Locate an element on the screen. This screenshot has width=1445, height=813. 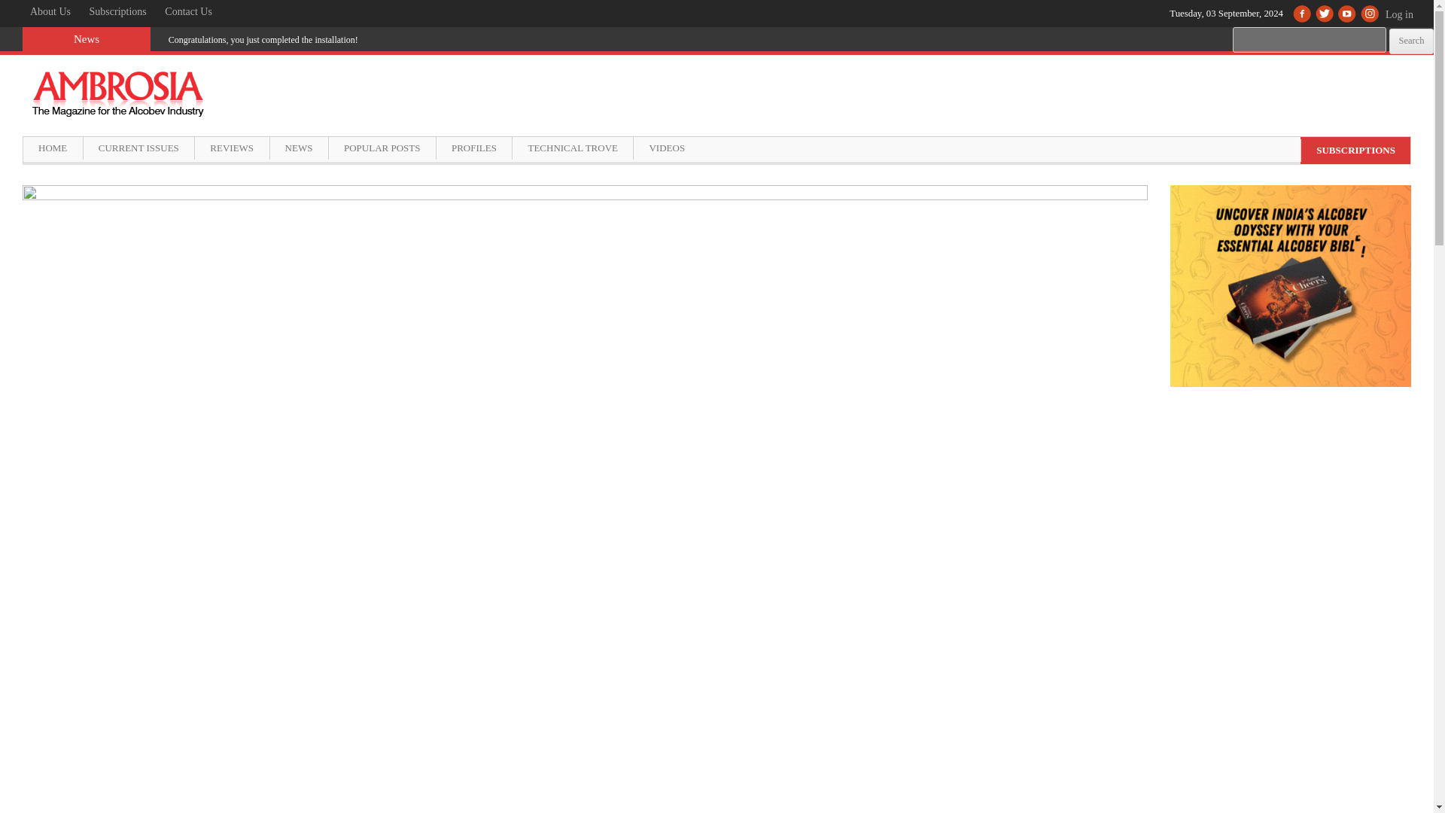
Log in is located at coordinates (1405, 22).